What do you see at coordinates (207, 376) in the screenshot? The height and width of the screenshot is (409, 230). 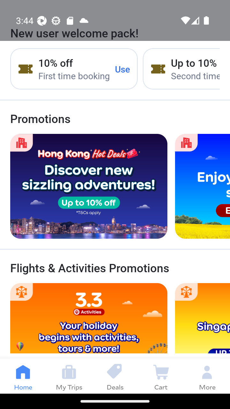 I see `More` at bounding box center [207, 376].